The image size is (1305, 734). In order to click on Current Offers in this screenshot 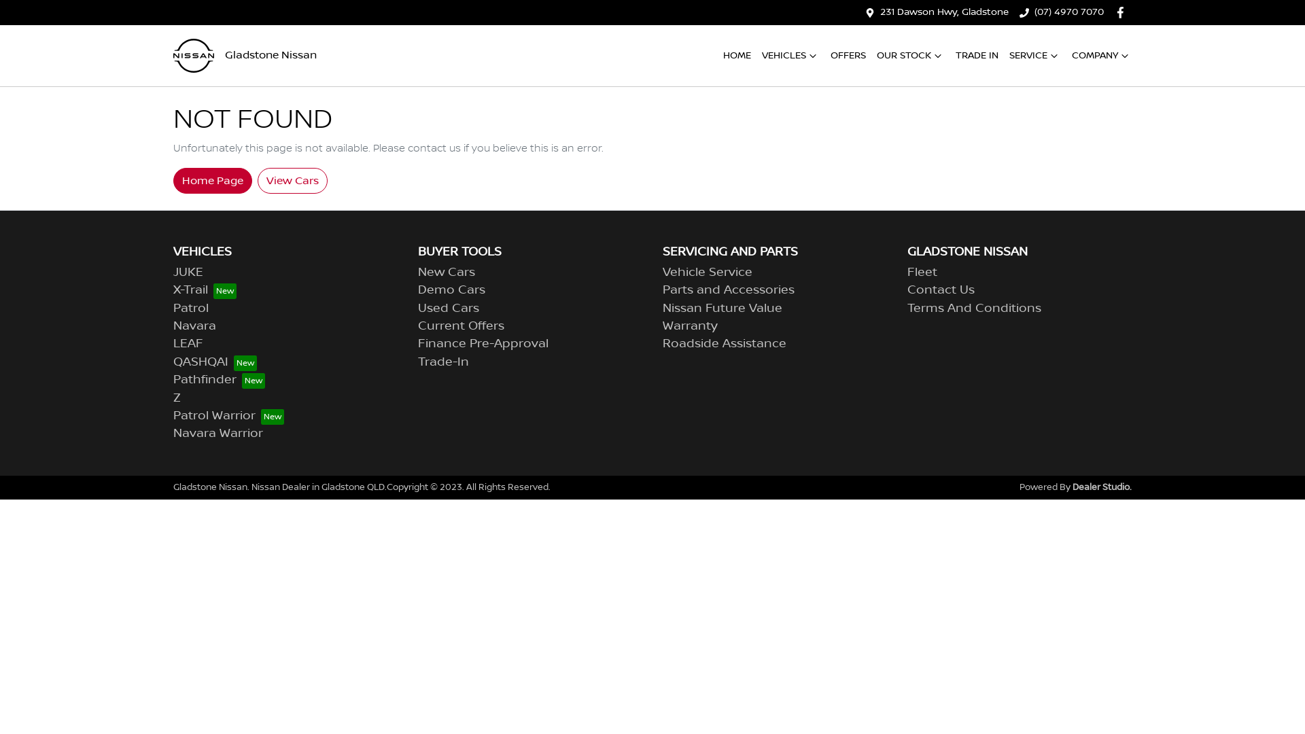, I will do `click(461, 326)`.